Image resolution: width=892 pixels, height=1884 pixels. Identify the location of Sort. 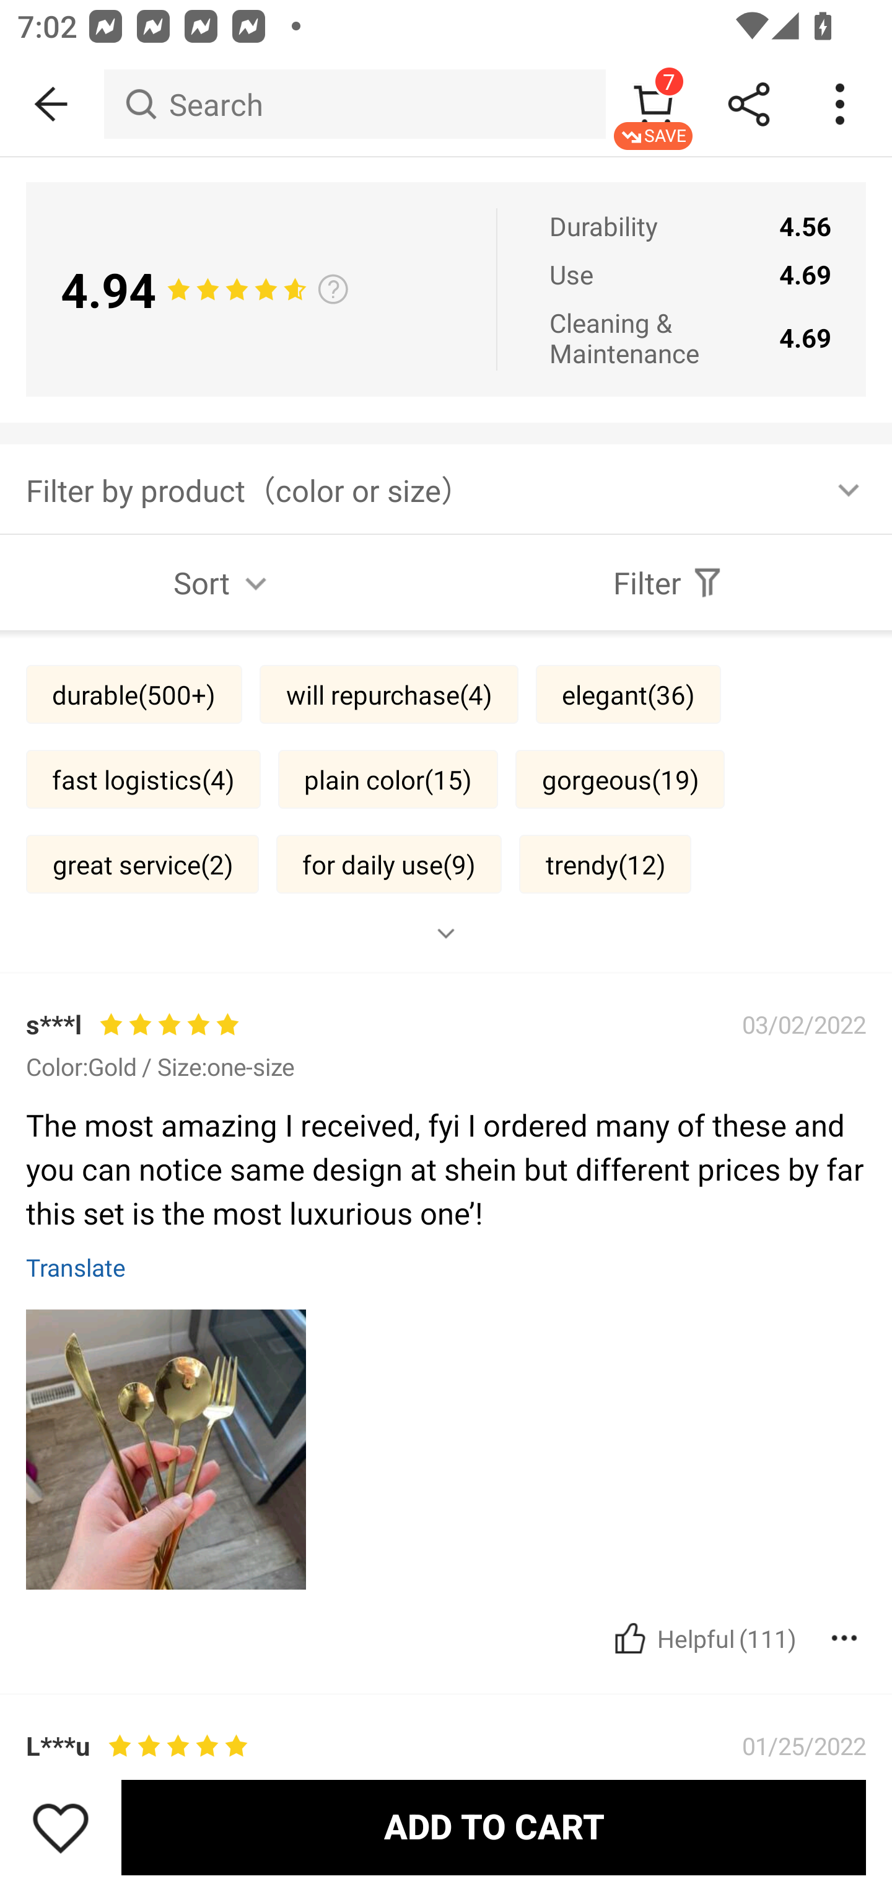
(223, 583).